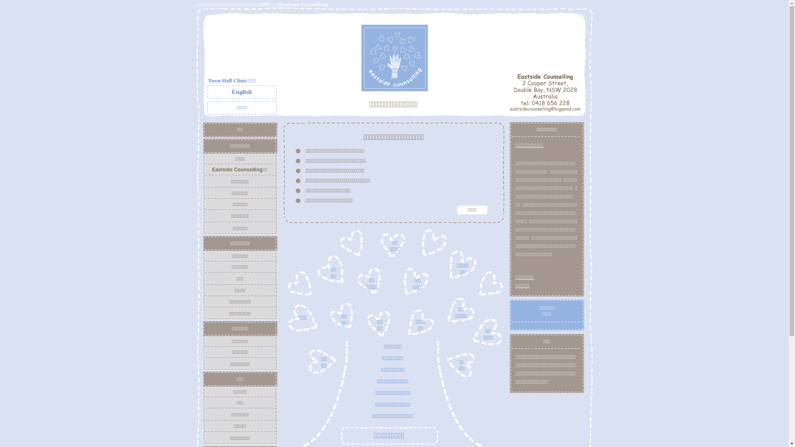 The image size is (795, 447). I want to click on  , so click(517, 263).